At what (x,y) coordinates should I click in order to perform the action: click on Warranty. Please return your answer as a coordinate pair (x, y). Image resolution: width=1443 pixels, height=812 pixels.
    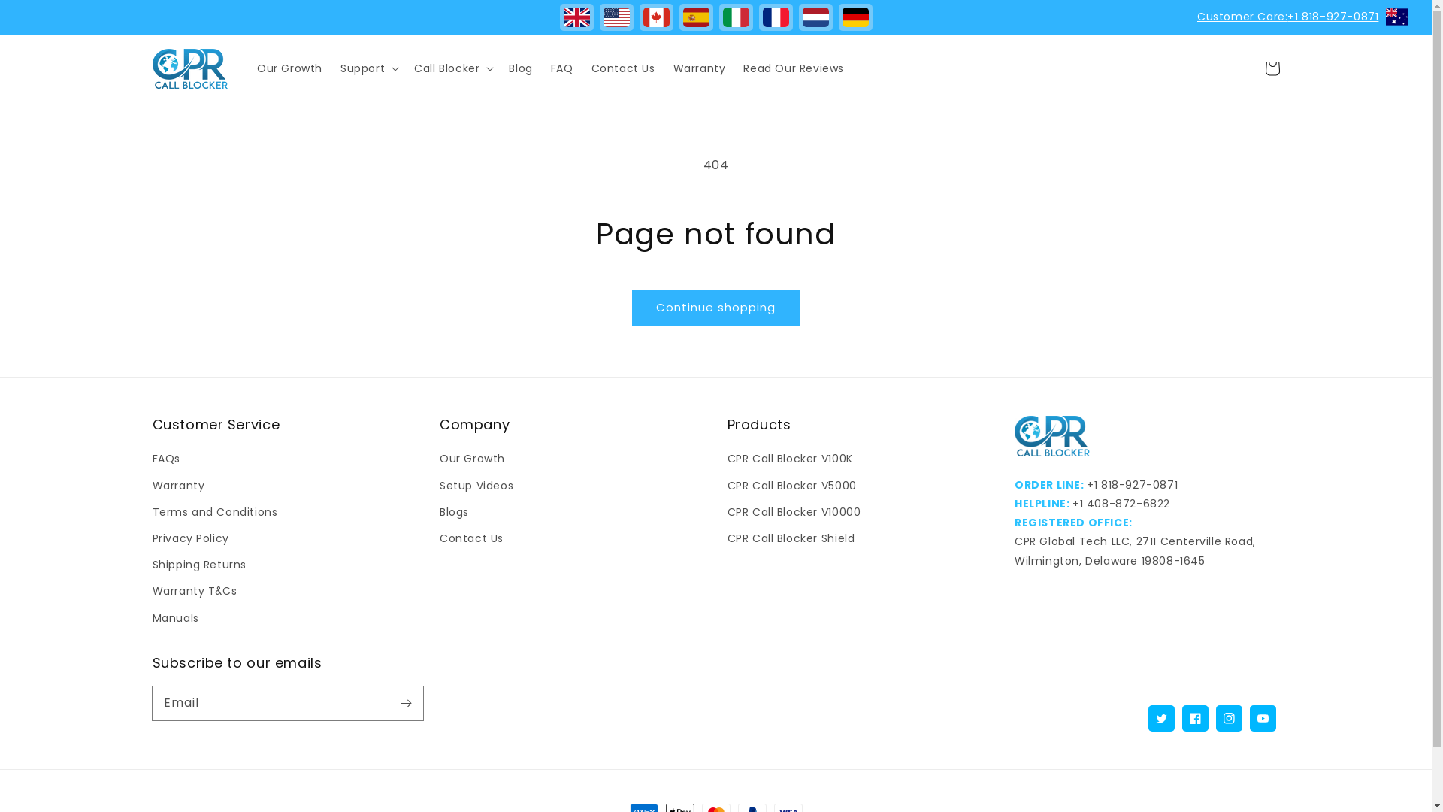
    Looking at the image, I should click on (178, 486).